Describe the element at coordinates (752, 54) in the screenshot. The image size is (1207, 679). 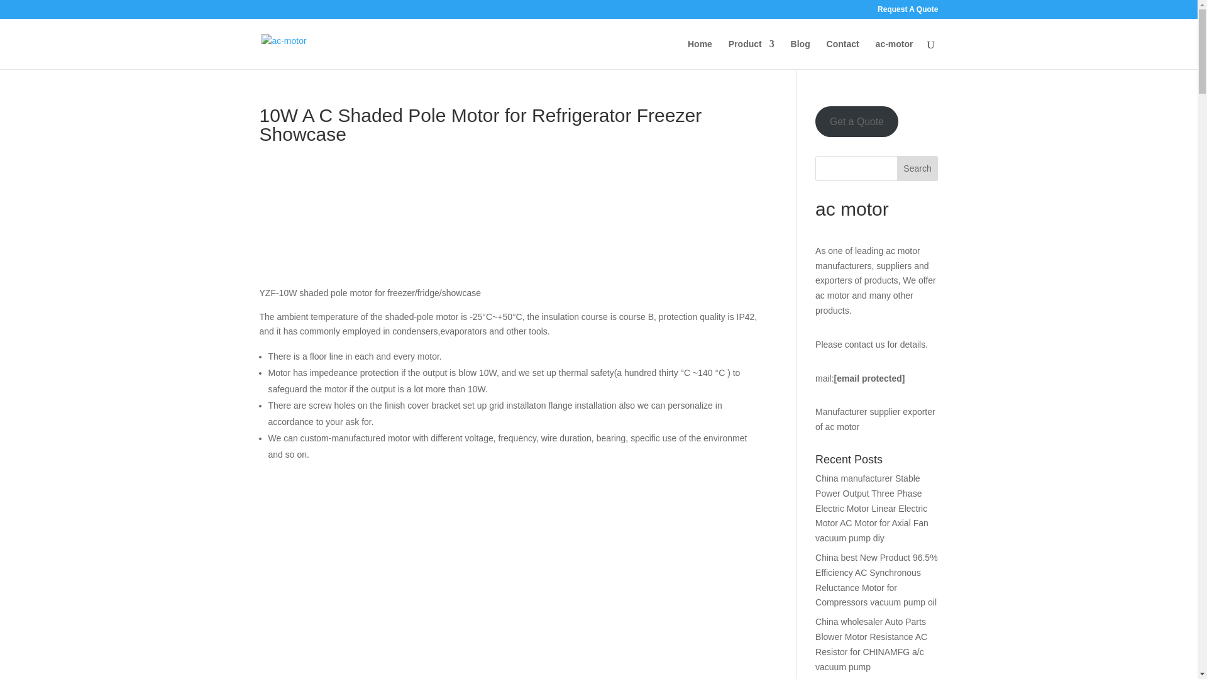
I see `Product` at that location.